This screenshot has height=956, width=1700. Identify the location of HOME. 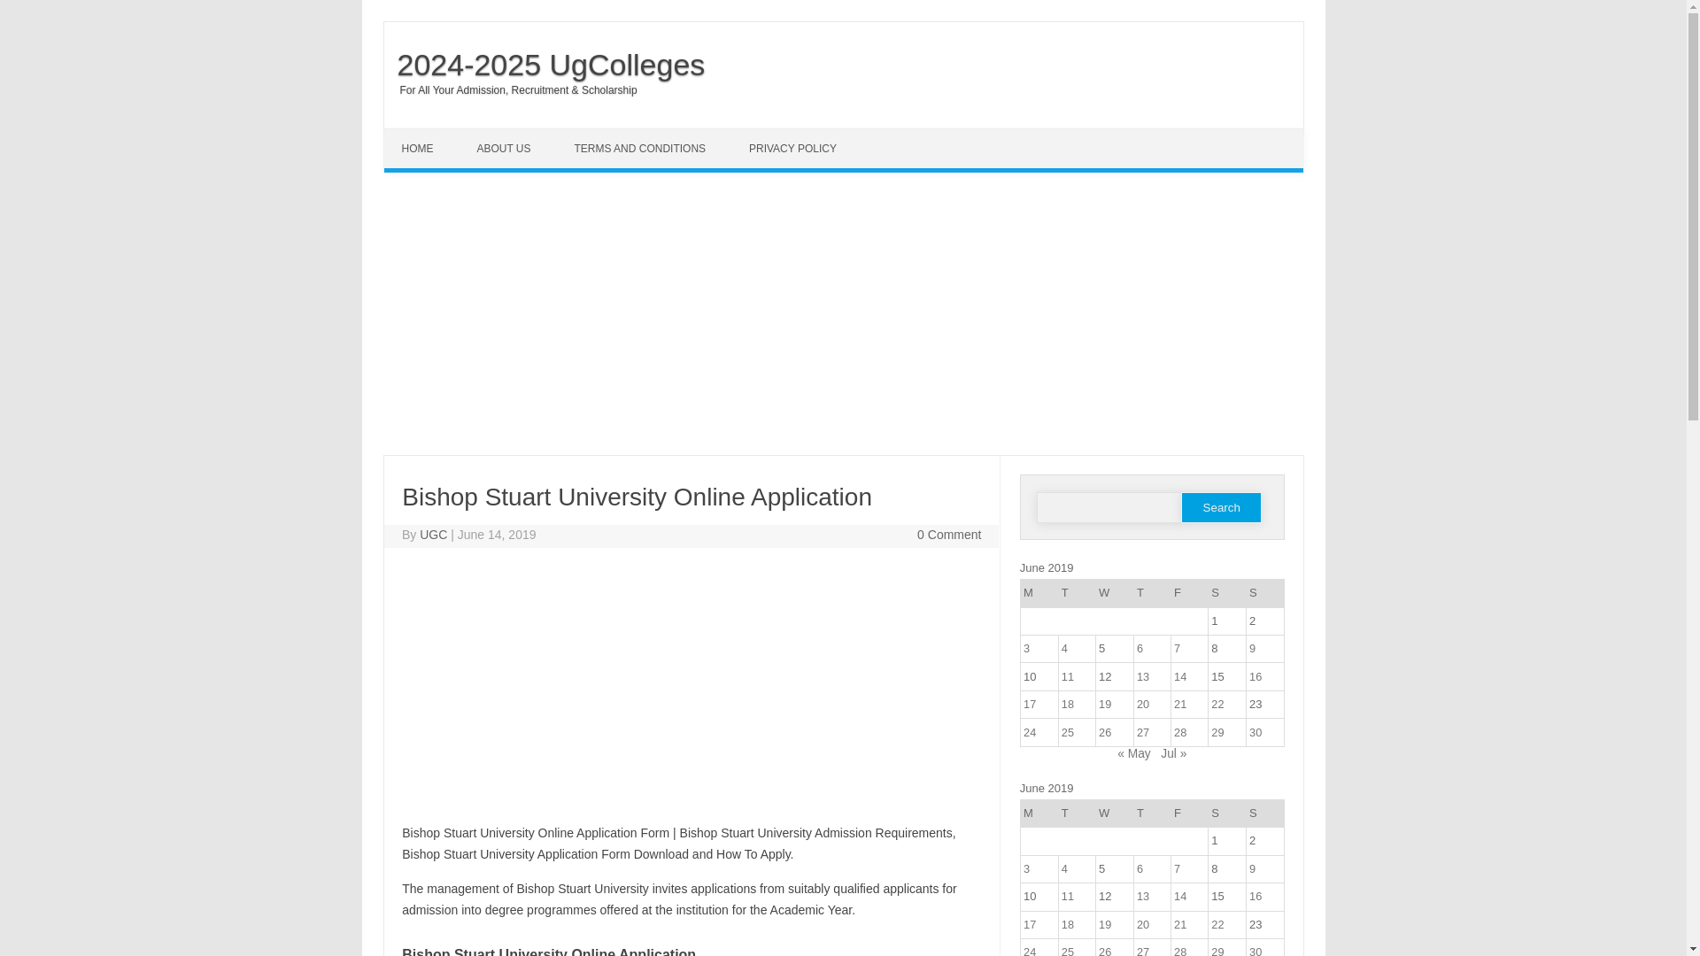
(420, 149).